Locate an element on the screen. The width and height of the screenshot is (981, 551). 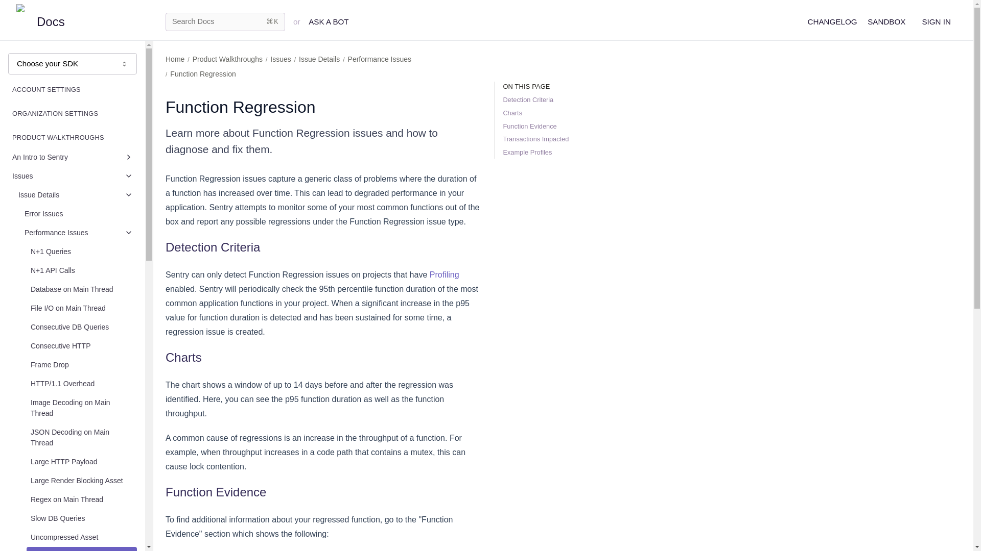
Consecutive DB Queries is located at coordinates (82, 327).